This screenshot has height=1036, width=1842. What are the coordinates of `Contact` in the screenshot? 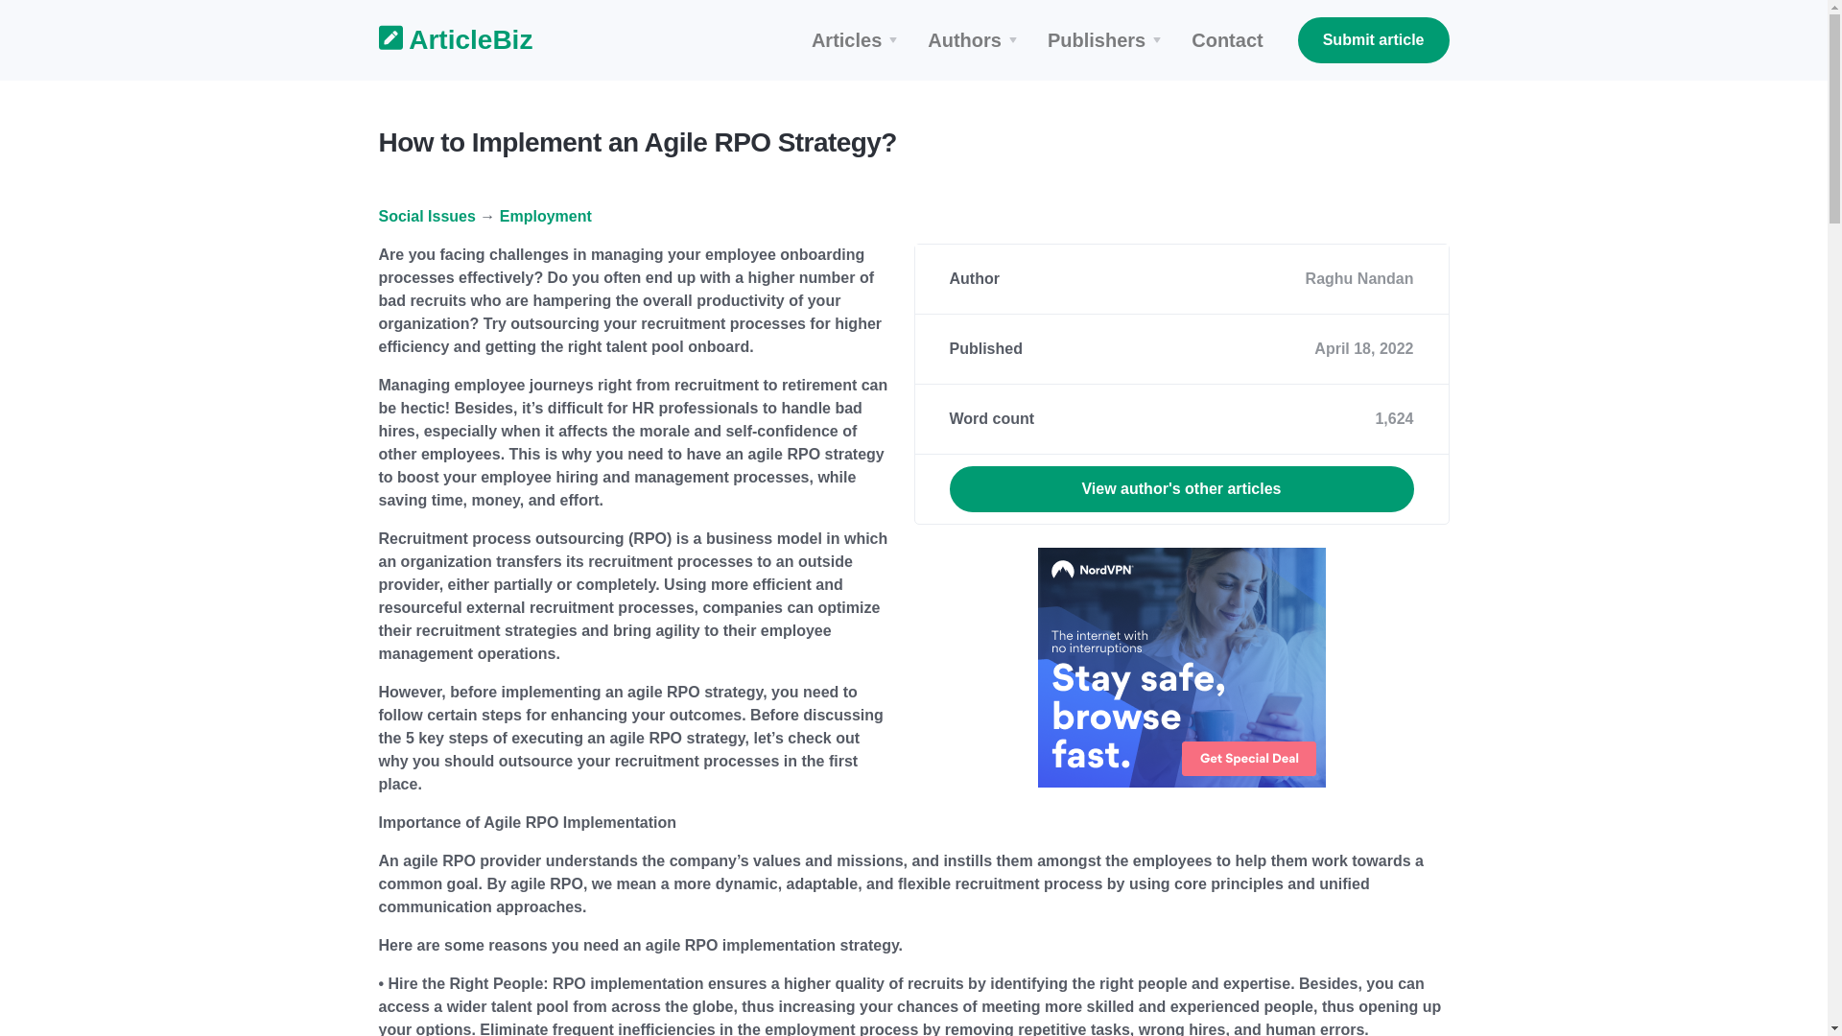 It's located at (1227, 40).